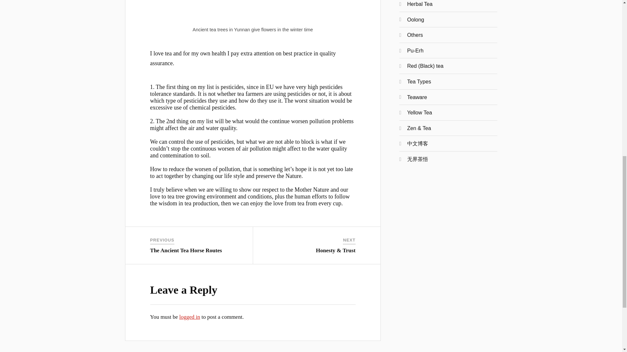 This screenshot has height=352, width=627. I want to click on Herbal Tea, so click(420, 4).